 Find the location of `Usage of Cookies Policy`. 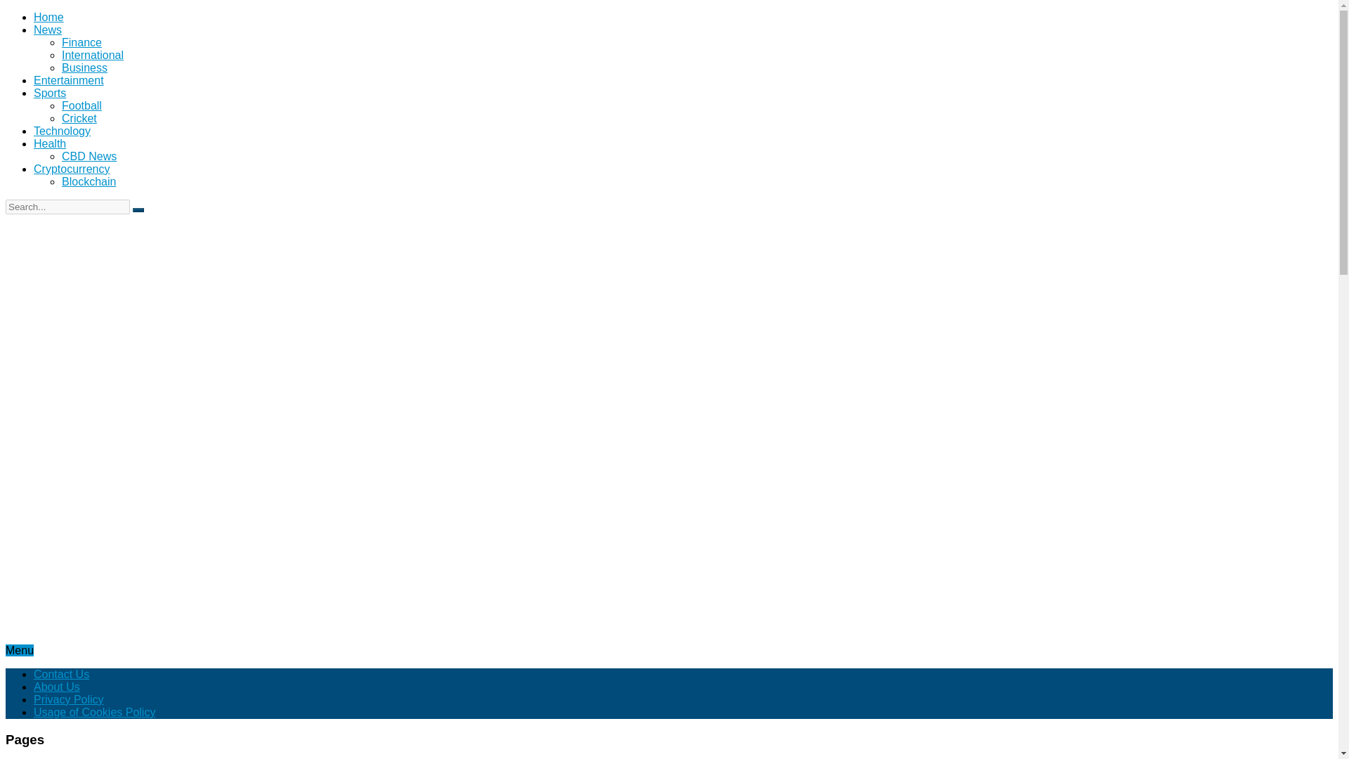

Usage of Cookies Policy is located at coordinates (94, 712).